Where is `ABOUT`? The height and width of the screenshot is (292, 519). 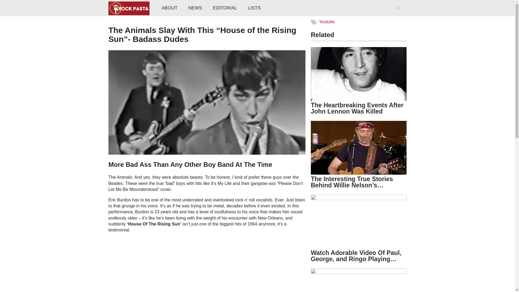 ABOUT is located at coordinates (169, 8).